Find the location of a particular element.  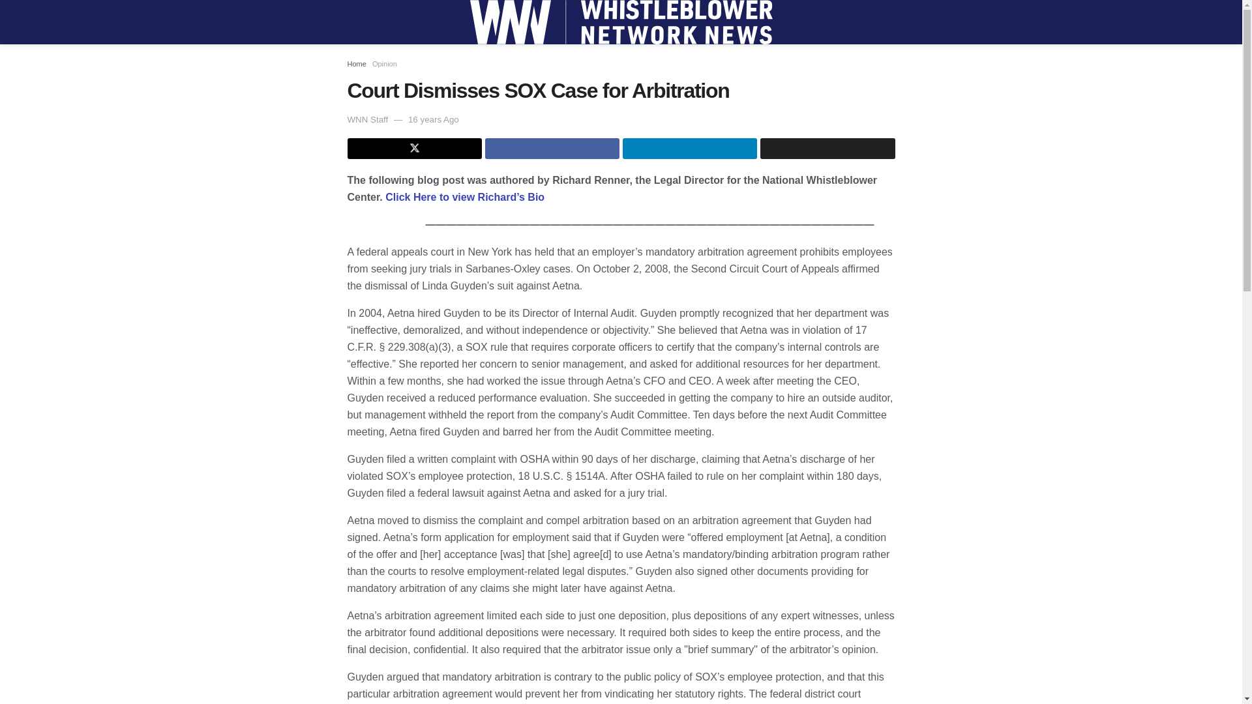

Home is located at coordinates (356, 63).